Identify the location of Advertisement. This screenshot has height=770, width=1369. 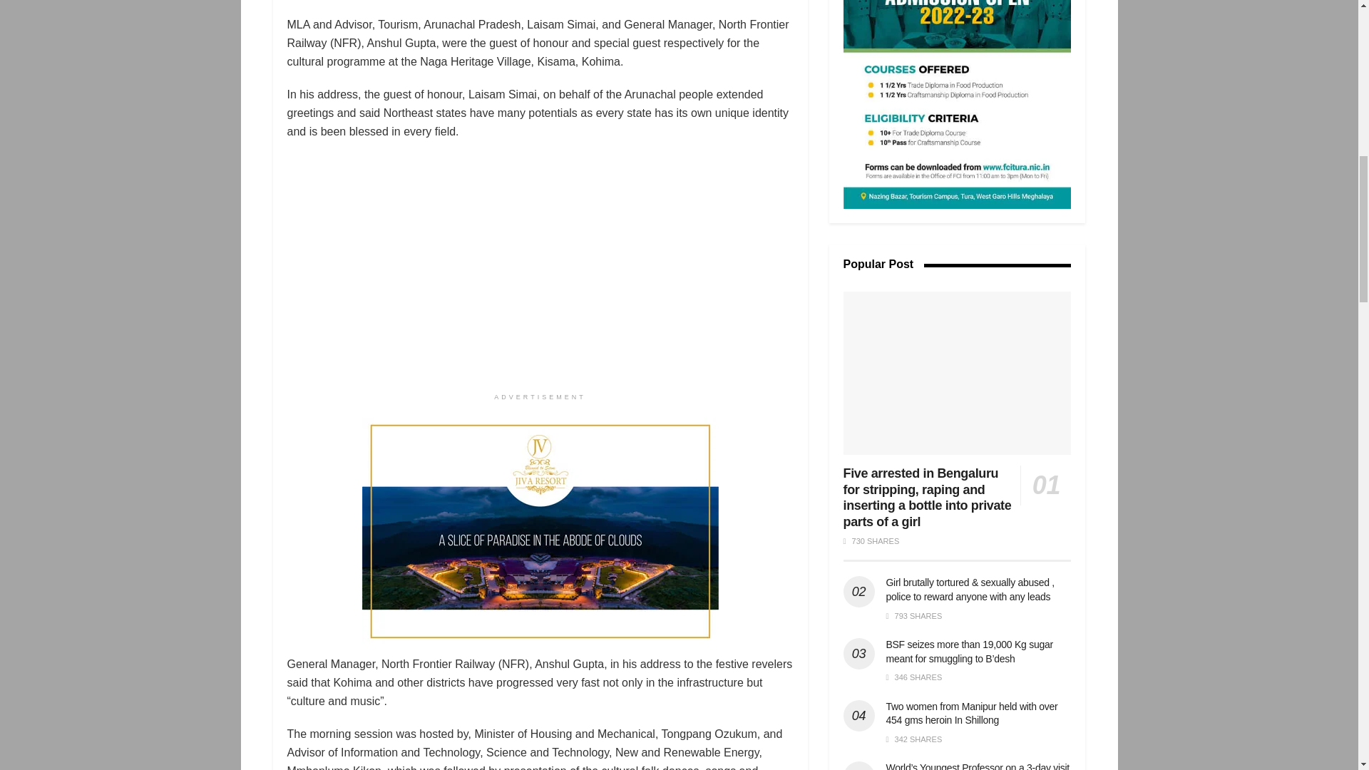
(957, 104).